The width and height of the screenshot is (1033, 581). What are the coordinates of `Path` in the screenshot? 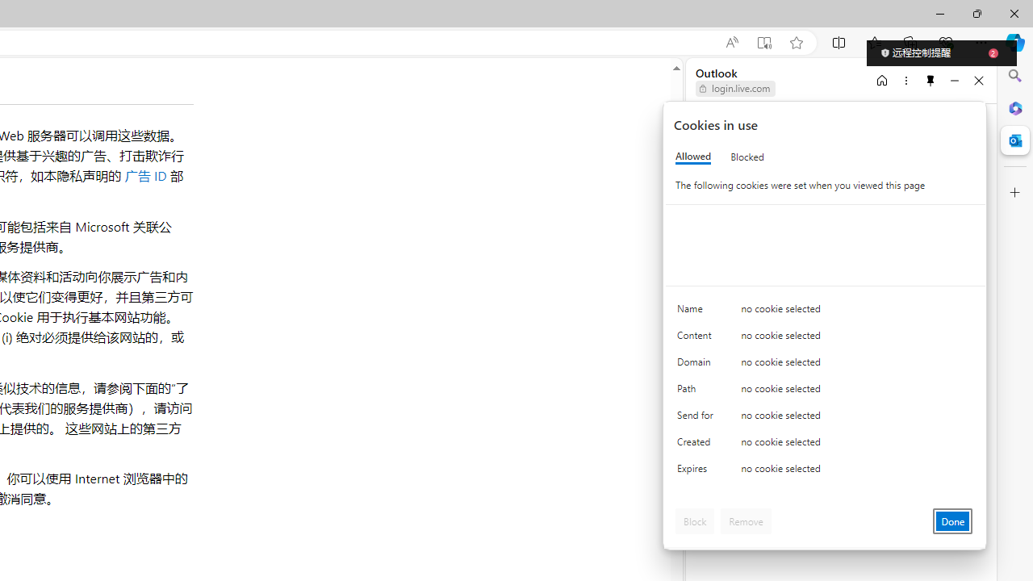 It's located at (697, 392).